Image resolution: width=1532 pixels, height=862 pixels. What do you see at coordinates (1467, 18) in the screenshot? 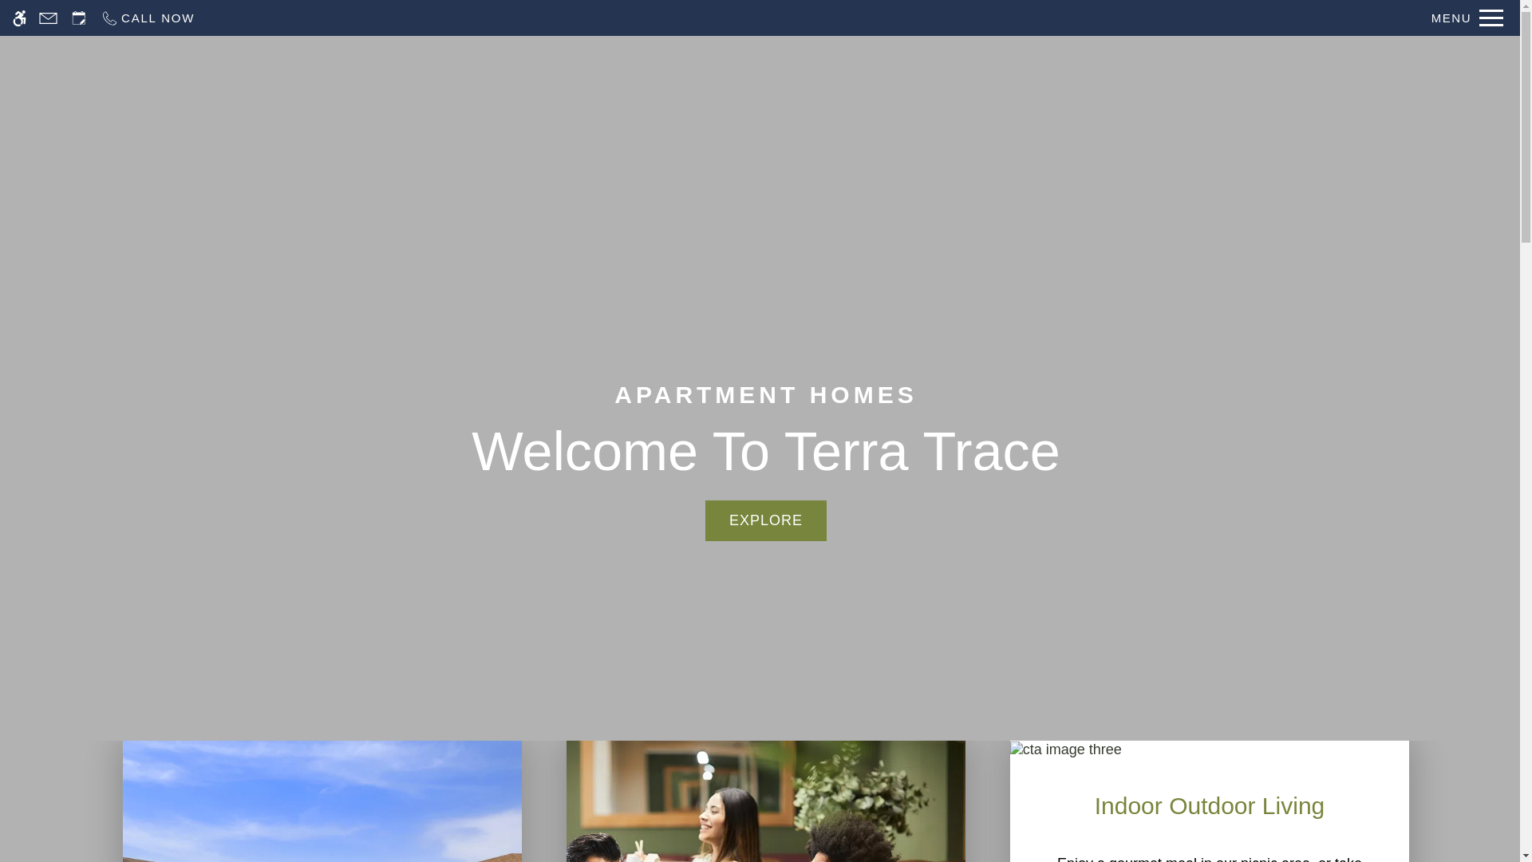
I see `Open Full Menu` at bounding box center [1467, 18].